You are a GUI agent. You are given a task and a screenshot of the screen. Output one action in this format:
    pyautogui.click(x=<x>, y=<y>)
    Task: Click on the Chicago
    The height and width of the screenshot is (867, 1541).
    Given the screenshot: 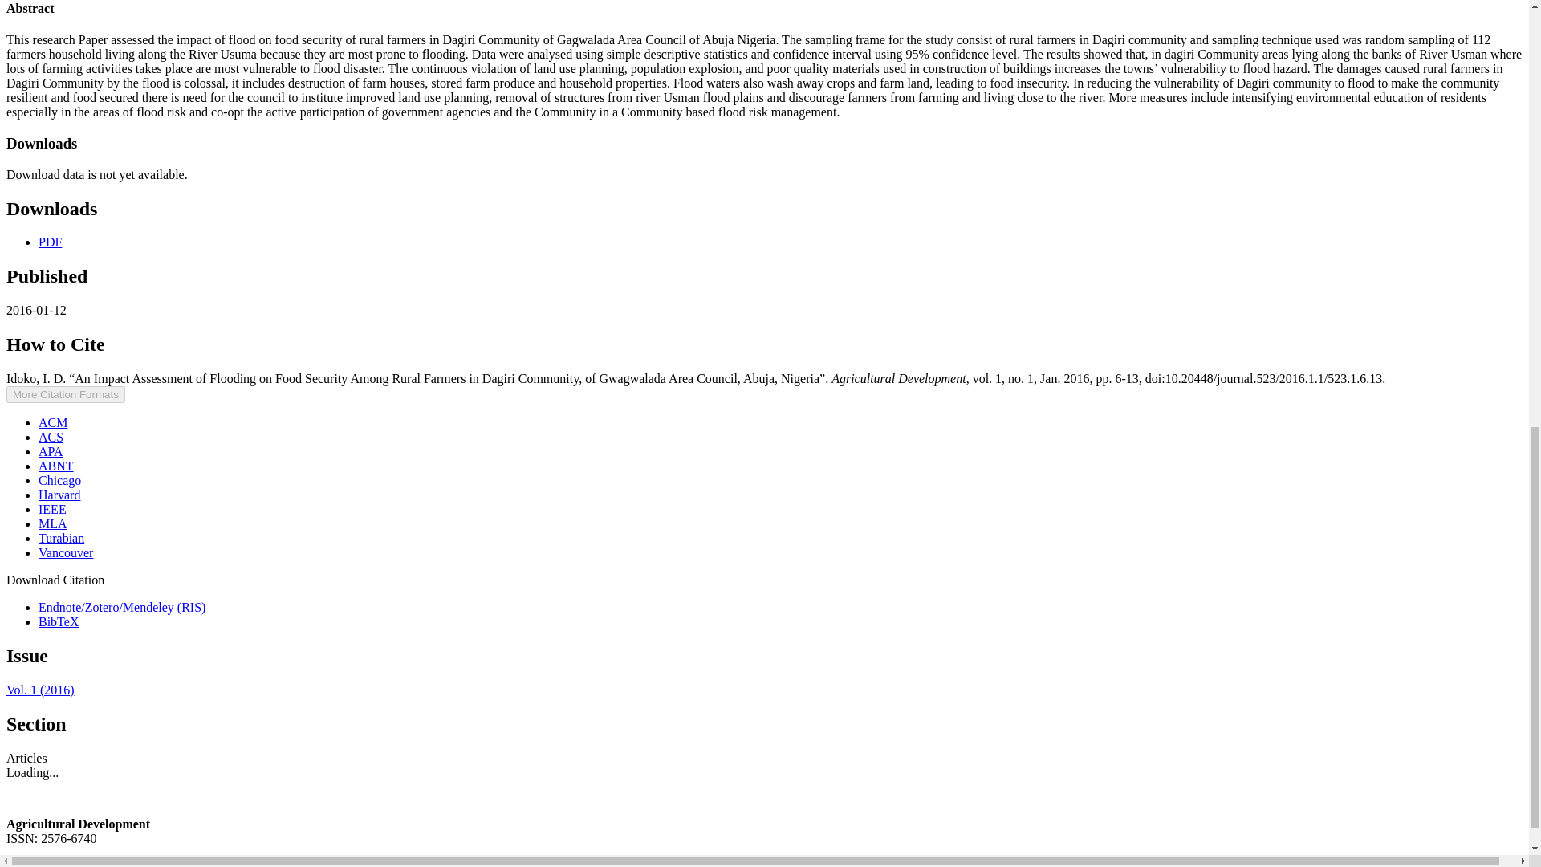 What is the action you would take?
    pyautogui.click(x=59, y=480)
    